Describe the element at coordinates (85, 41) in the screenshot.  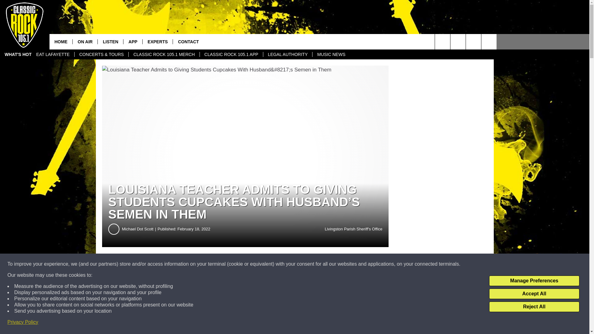
I see `ON AIR` at that location.